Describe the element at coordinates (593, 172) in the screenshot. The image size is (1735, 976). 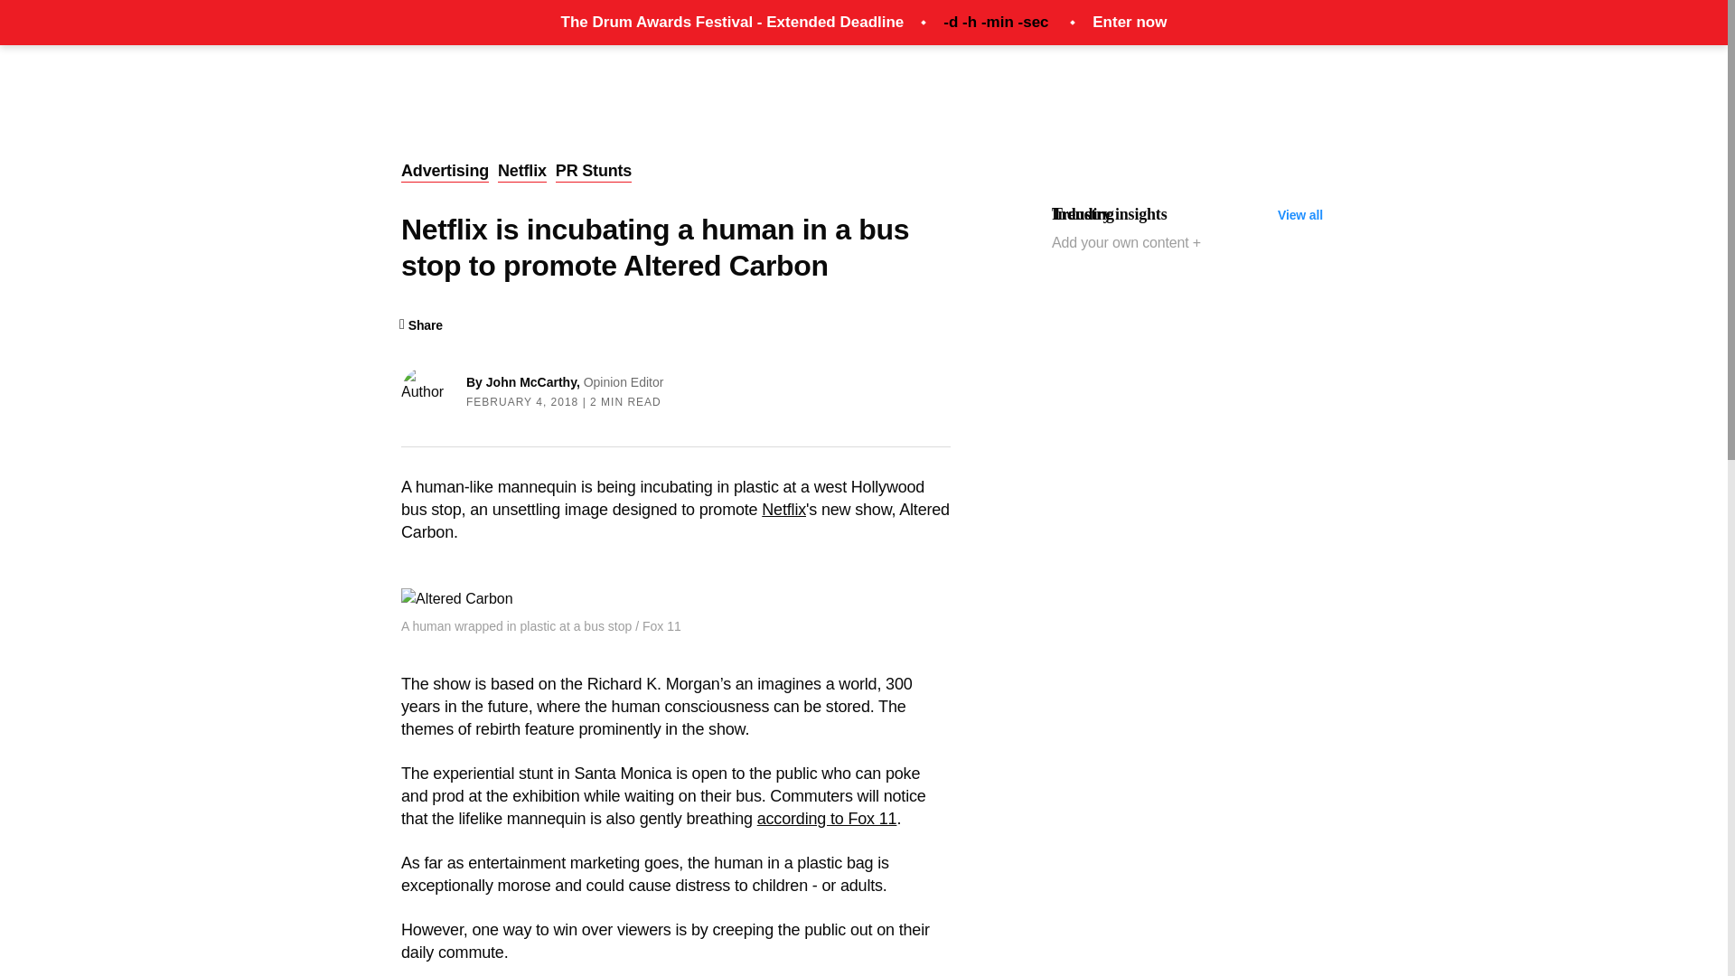
I see `PR Stunts` at that location.